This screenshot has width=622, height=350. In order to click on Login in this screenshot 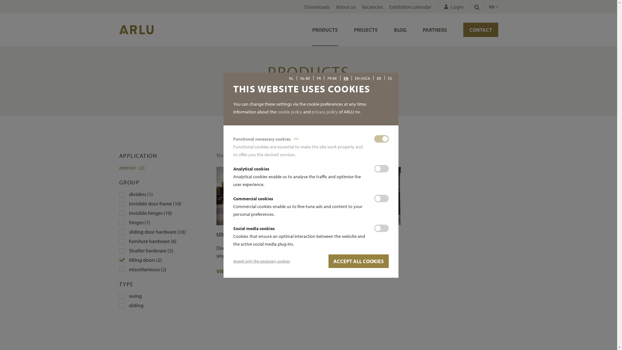, I will do `click(450, 7)`.